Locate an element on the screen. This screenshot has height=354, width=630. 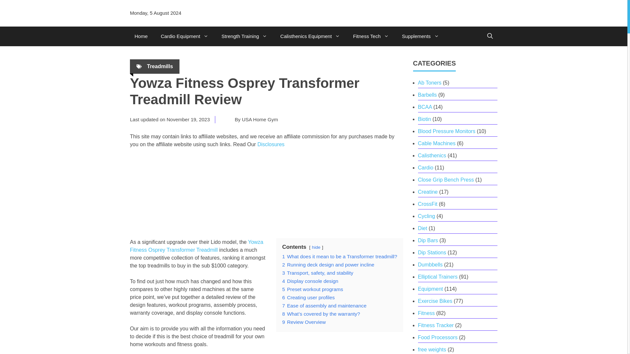
Home is located at coordinates (141, 36).